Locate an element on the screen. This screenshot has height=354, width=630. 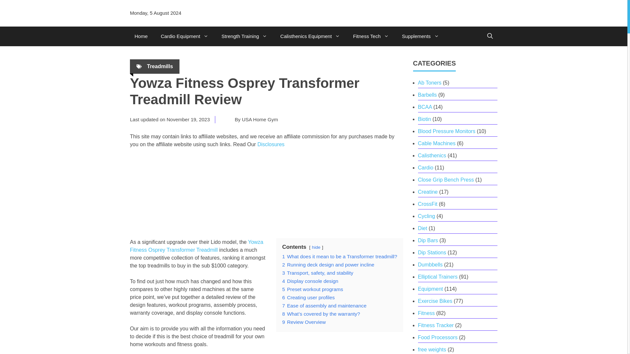
Home is located at coordinates (141, 36).